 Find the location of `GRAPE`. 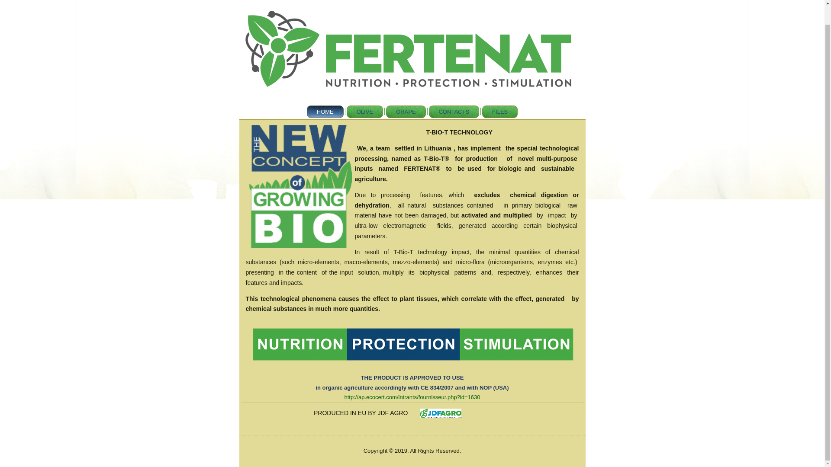

GRAPE is located at coordinates (406, 112).